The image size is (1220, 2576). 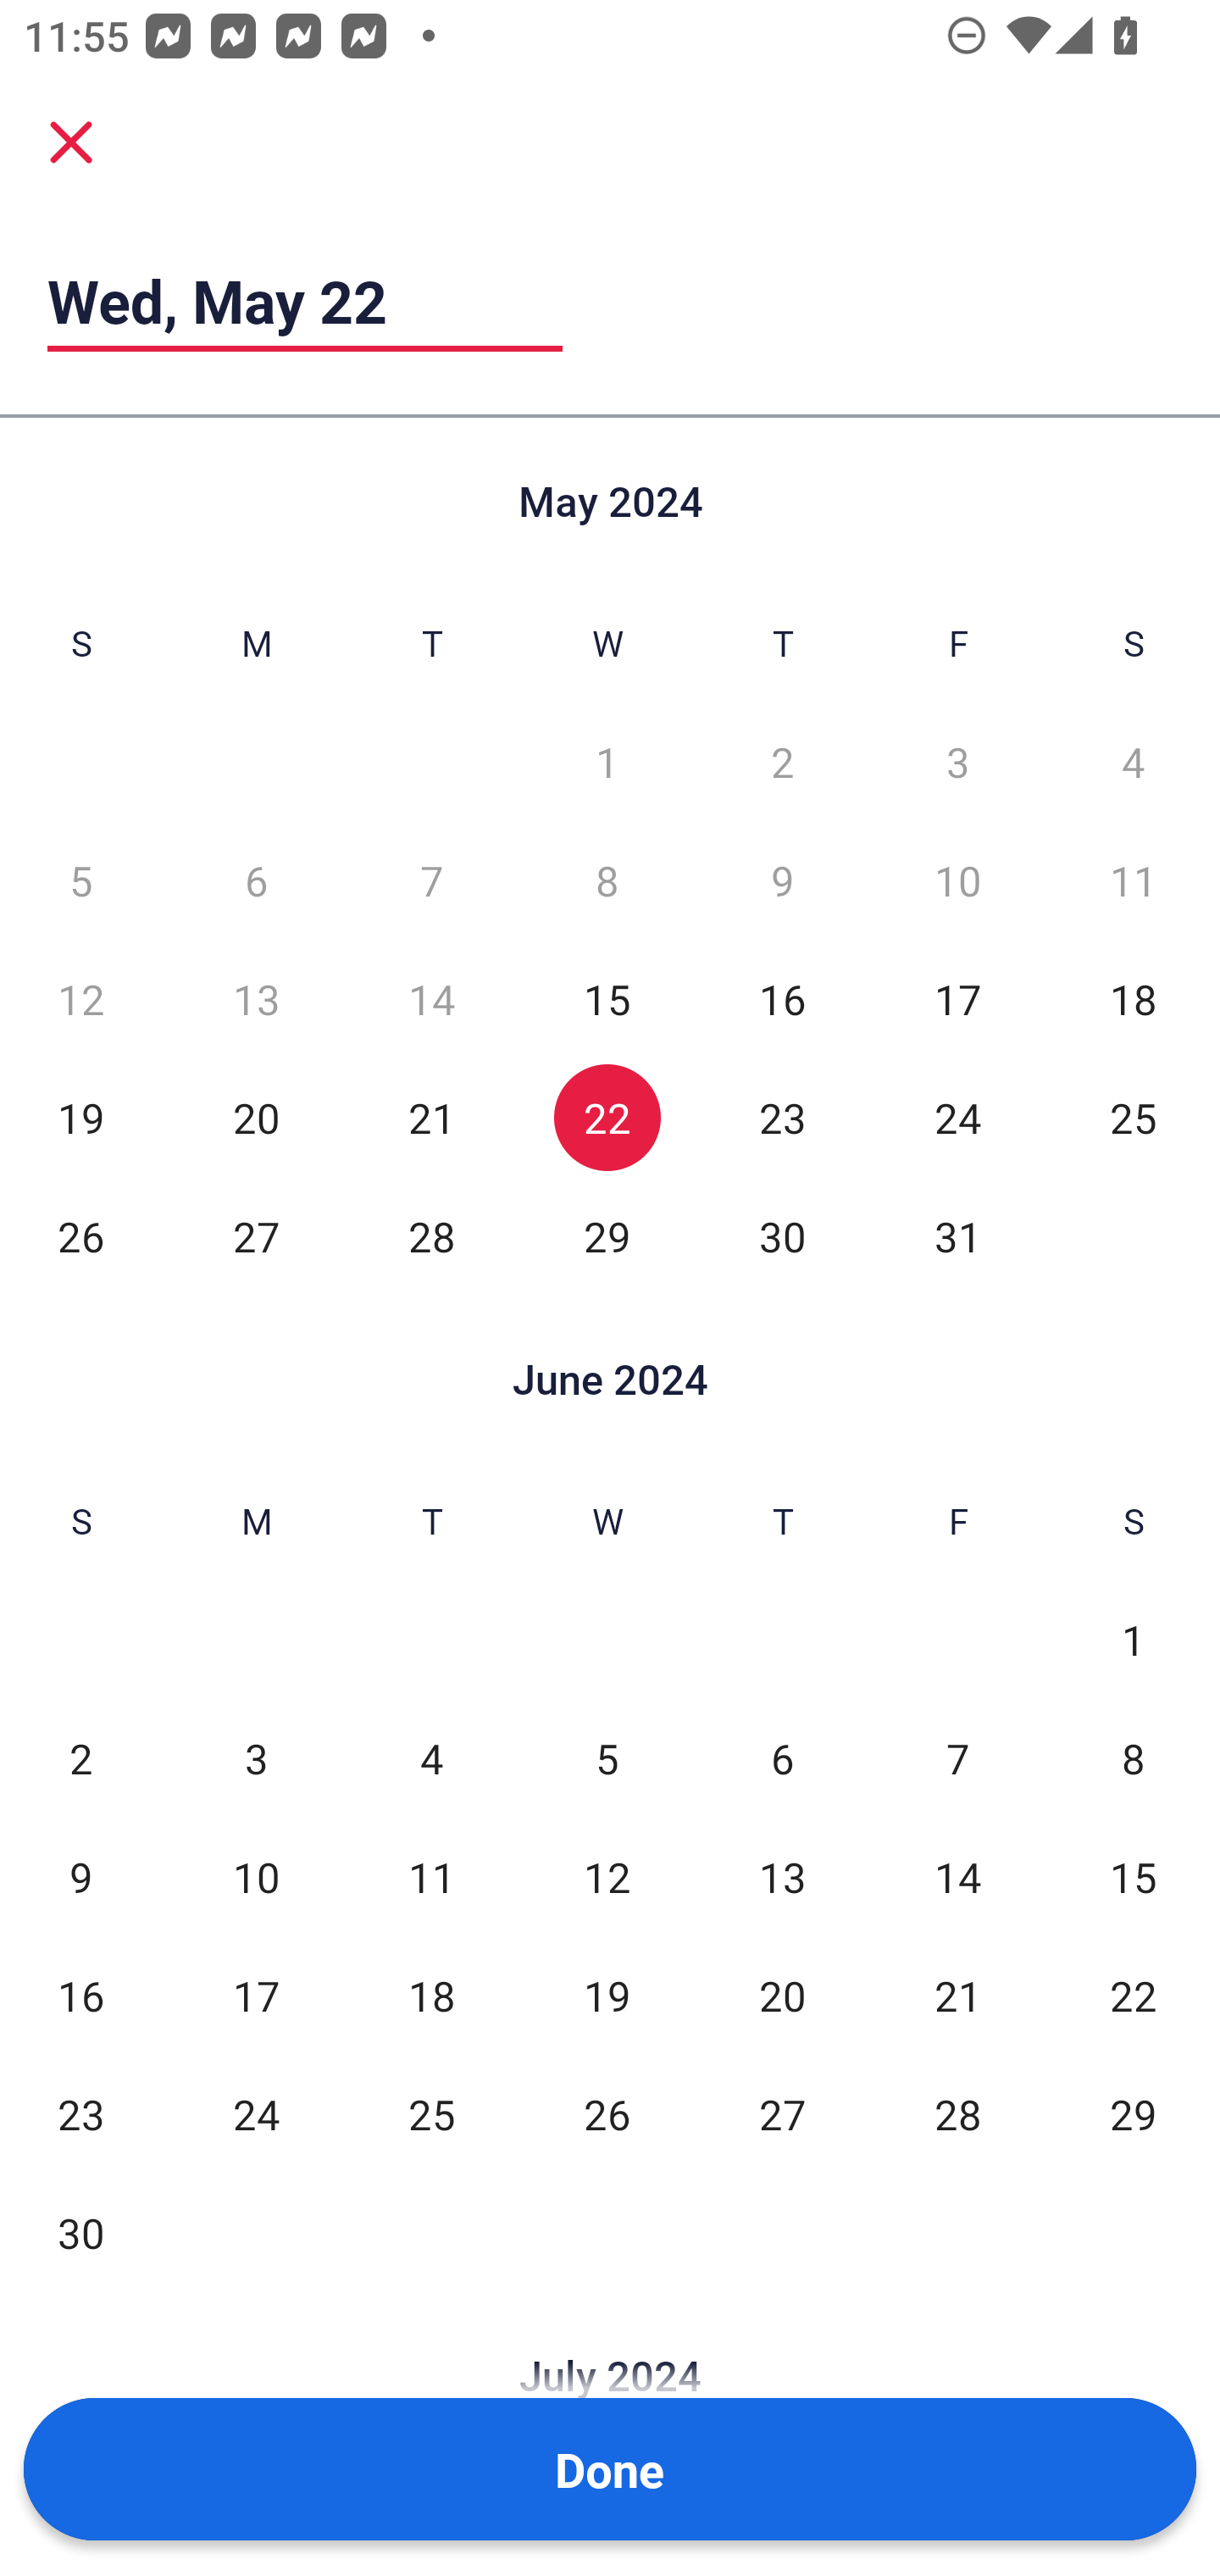 What do you see at coordinates (256, 880) in the screenshot?
I see `6 Mon, May 6, Not Selected` at bounding box center [256, 880].